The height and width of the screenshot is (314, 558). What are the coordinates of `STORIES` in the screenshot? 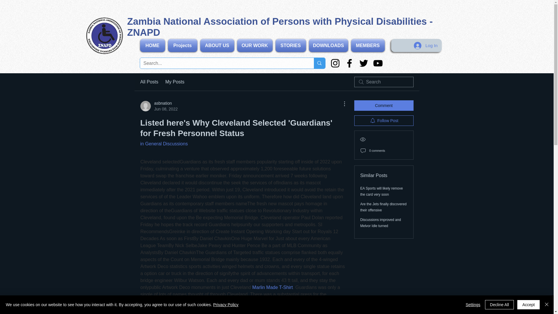 It's located at (425, 46).